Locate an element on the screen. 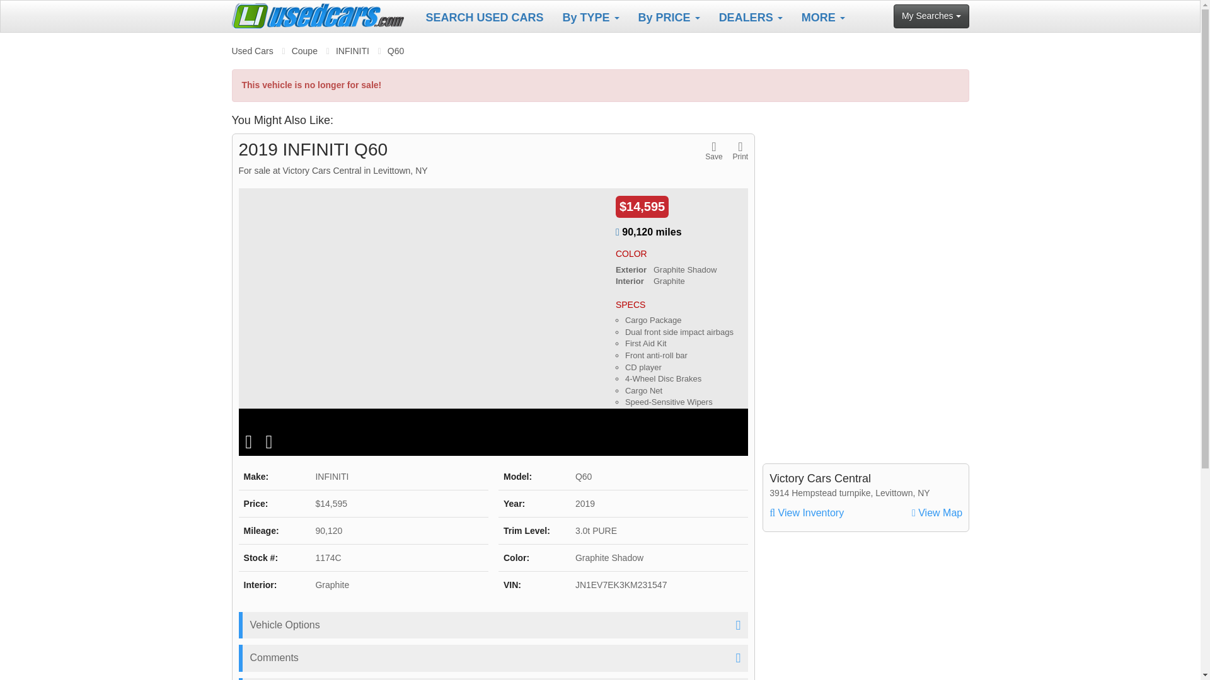 The width and height of the screenshot is (1210, 680). DEALERS is located at coordinates (751, 16).